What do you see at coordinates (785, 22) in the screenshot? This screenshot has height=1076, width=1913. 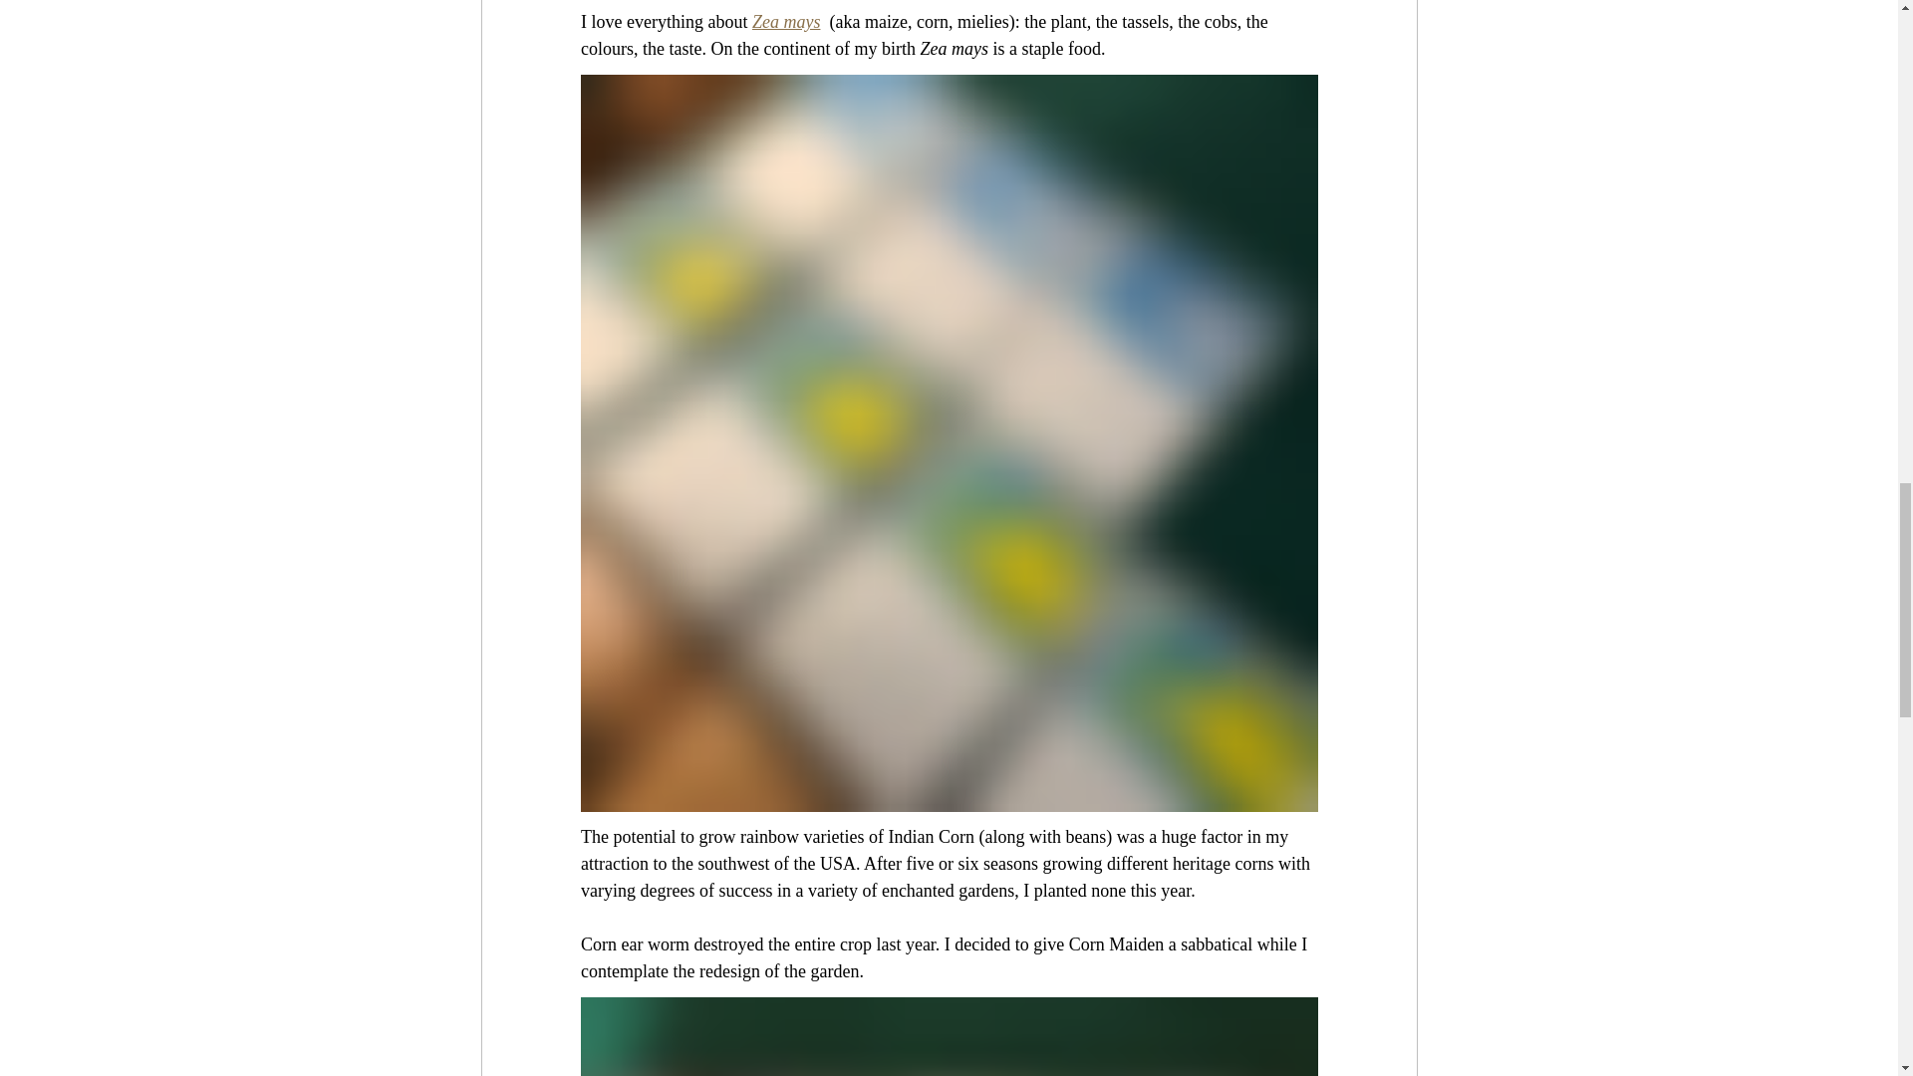 I see `Zea mays` at bounding box center [785, 22].